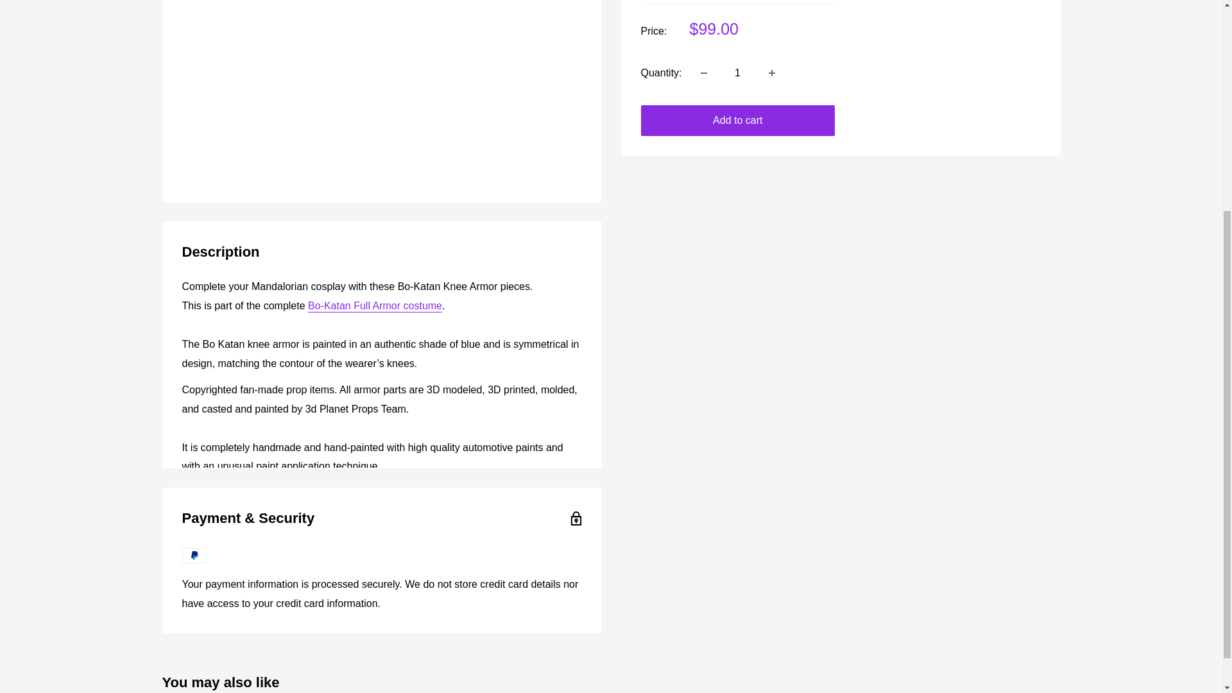 The width and height of the screenshot is (1232, 693). What do you see at coordinates (738, 73) in the screenshot?
I see `1` at bounding box center [738, 73].